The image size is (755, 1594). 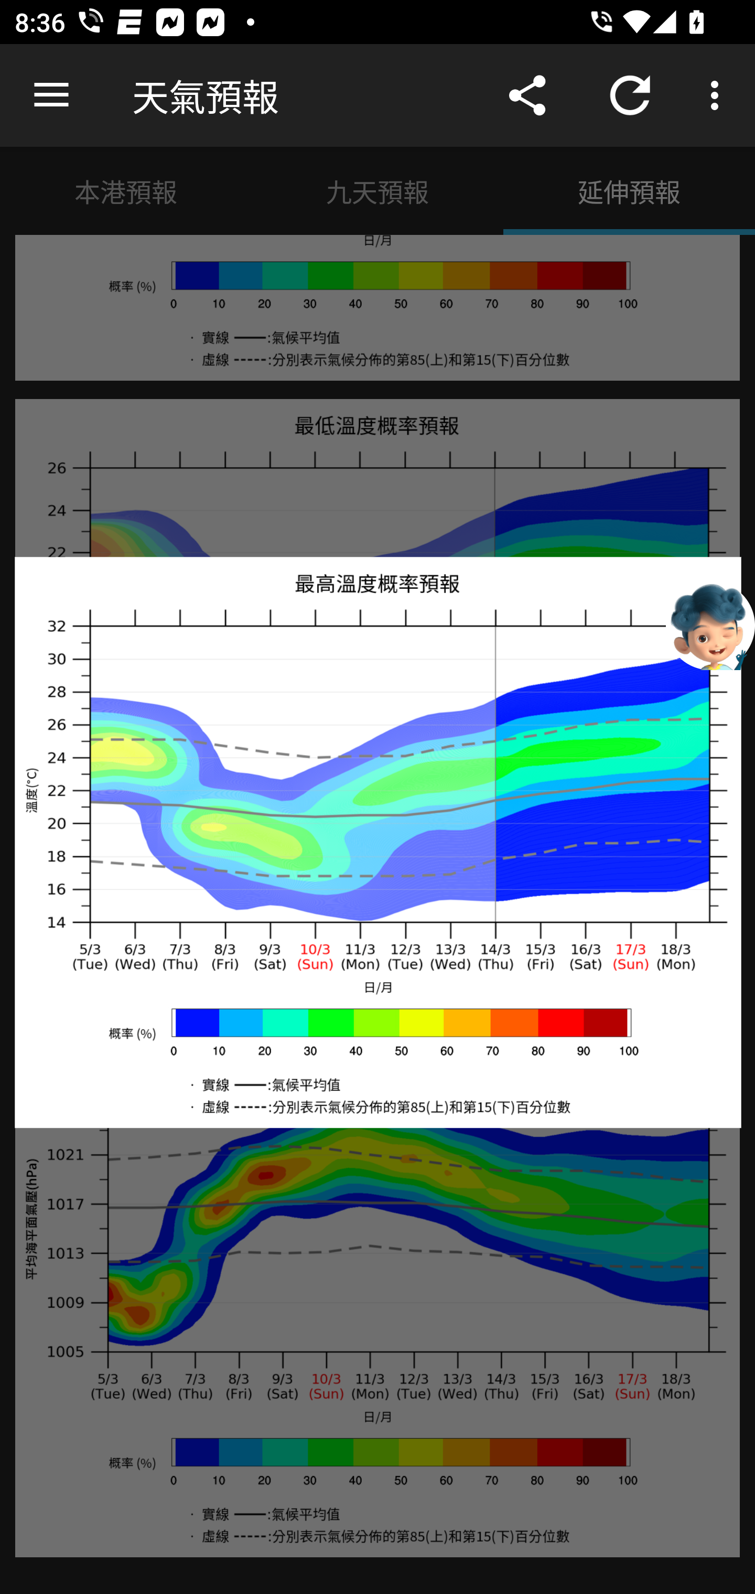 What do you see at coordinates (718, 95) in the screenshot?
I see `更多選項` at bounding box center [718, 95].